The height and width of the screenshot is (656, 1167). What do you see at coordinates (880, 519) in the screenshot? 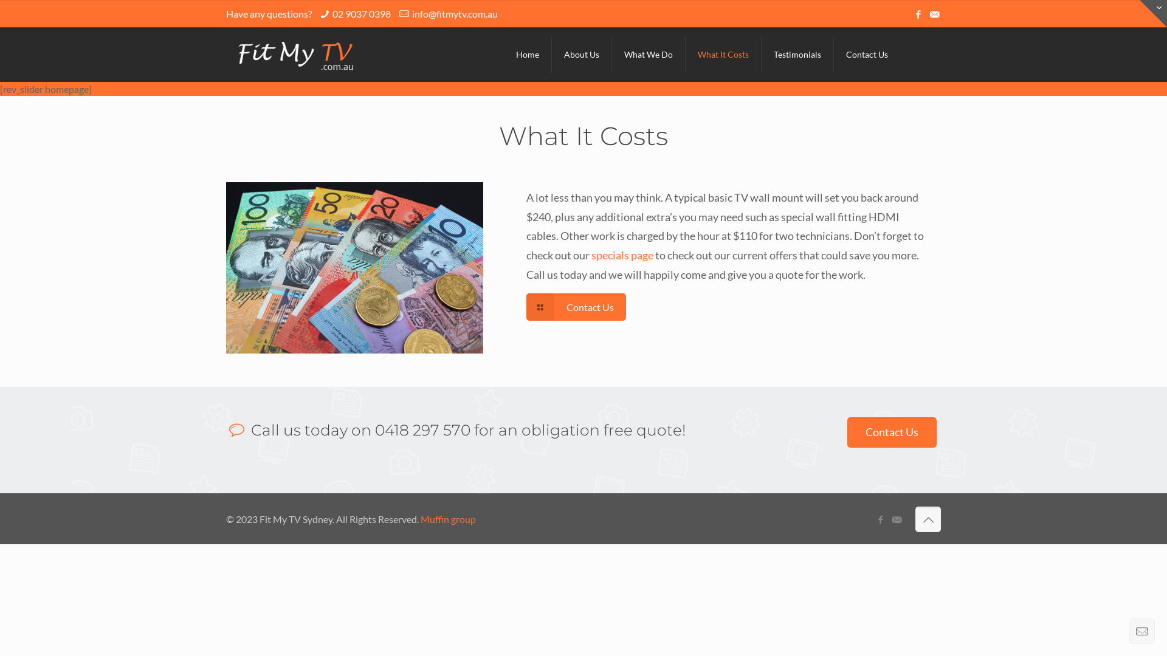
I see `Facebook` at bounding box center [880, 519].